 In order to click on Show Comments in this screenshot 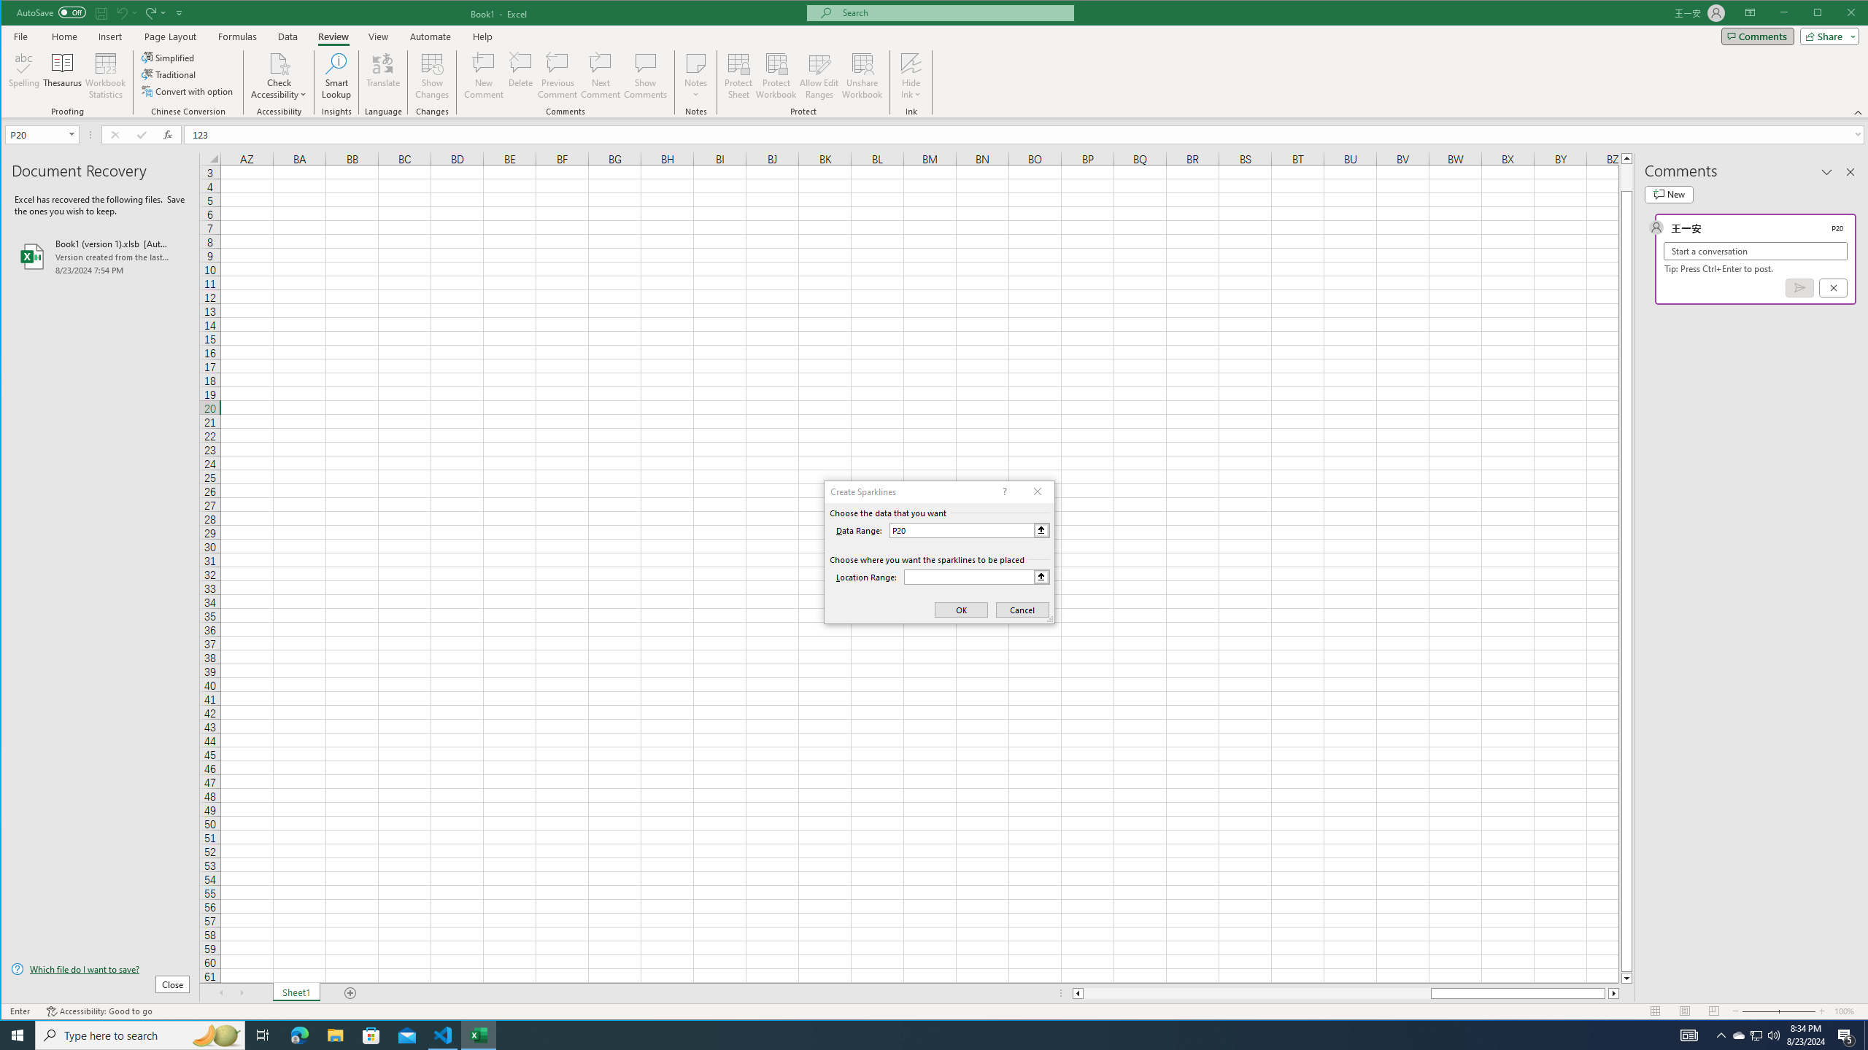, I will do `click(645, 76)`.